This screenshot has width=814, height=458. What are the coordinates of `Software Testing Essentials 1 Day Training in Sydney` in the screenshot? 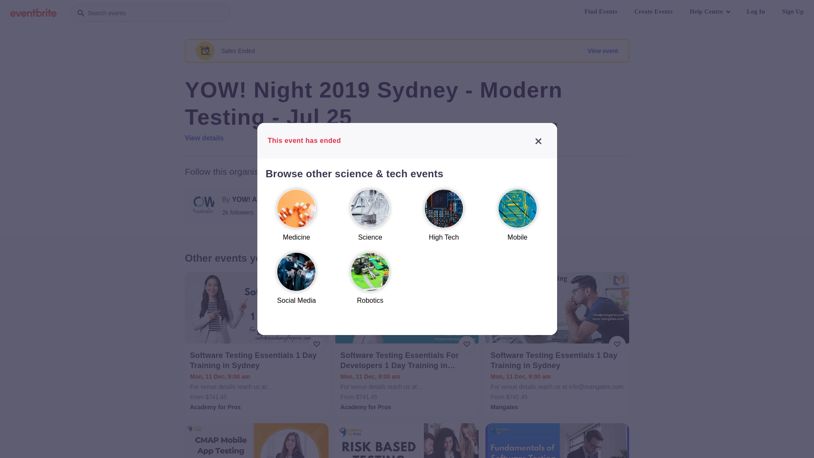 It's located at (558, 360).